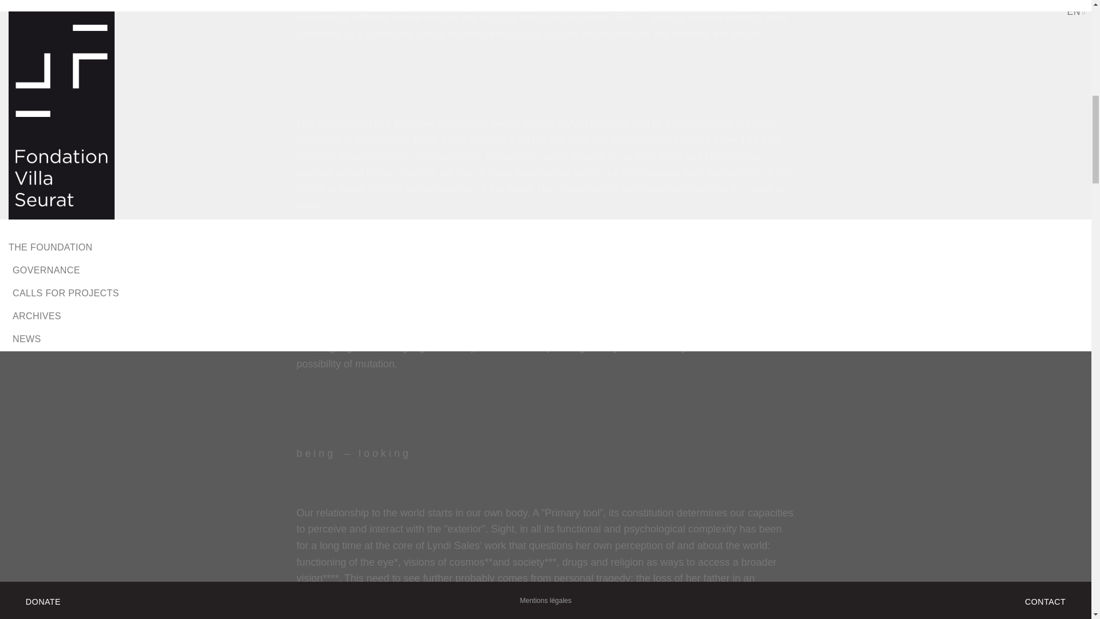 Image resolution: width=1100 pixels, height=619 pixels. What do you see at coordinates (493, 36) in the screenshot?
I see `GOVERNANCE` at bounding box center [493, 36].